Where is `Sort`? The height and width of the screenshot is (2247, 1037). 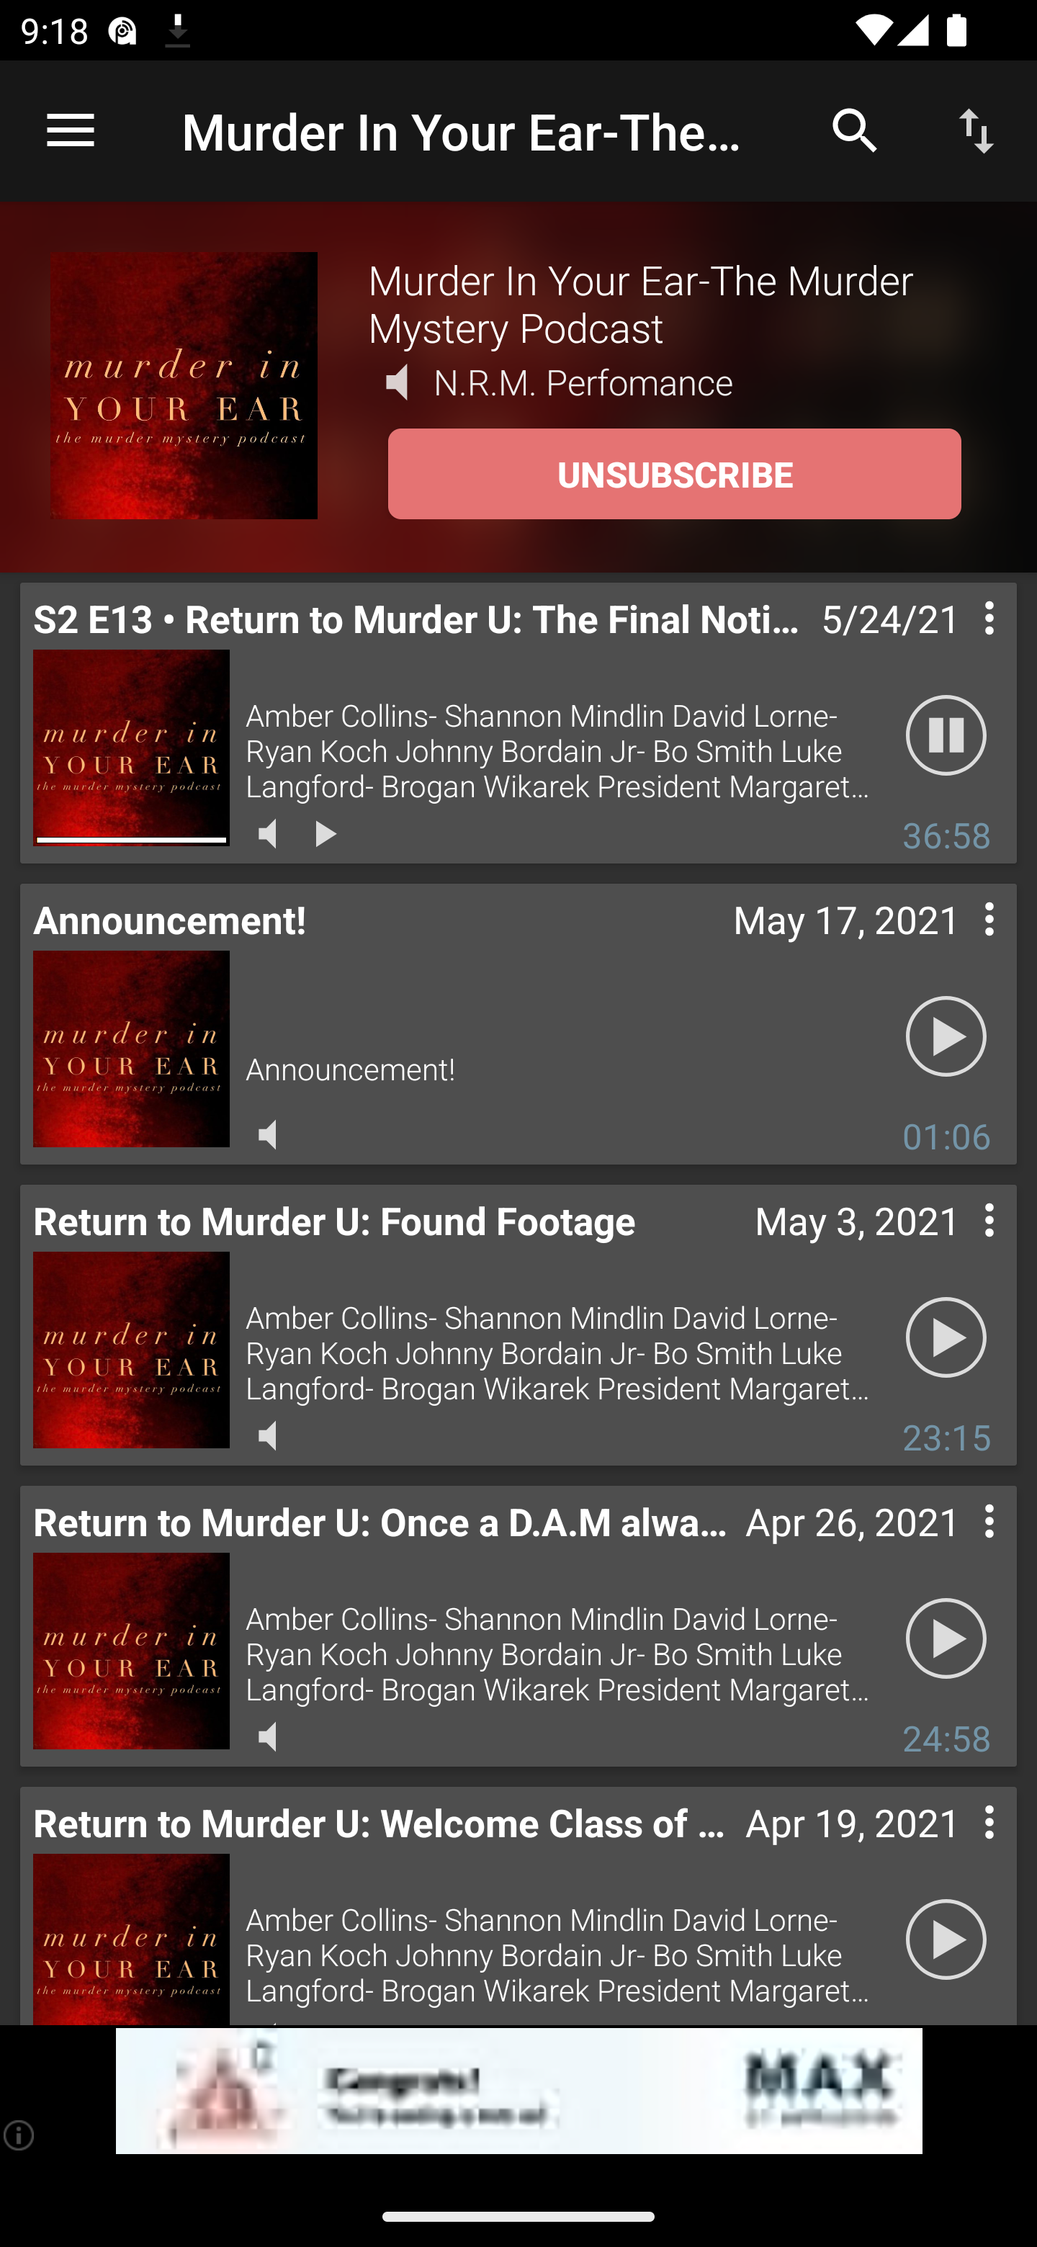
Sort is located at coordinates (977, 130).